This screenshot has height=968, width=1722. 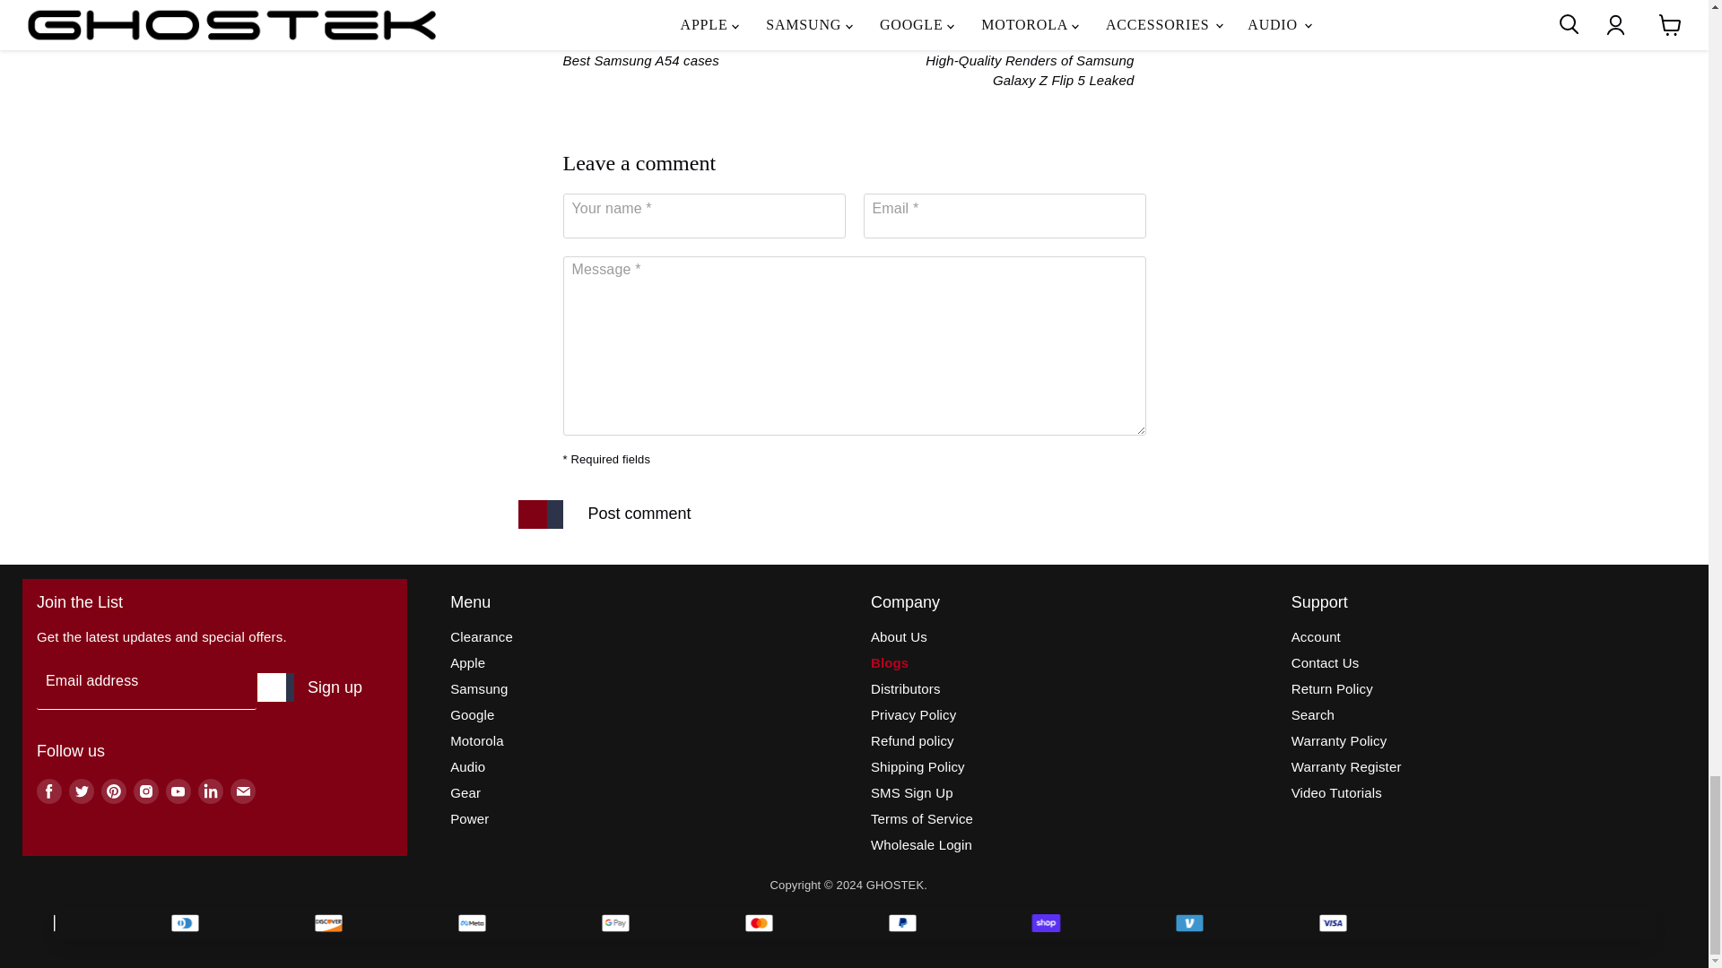 I want to click on Email, so click(x=242, y=791).